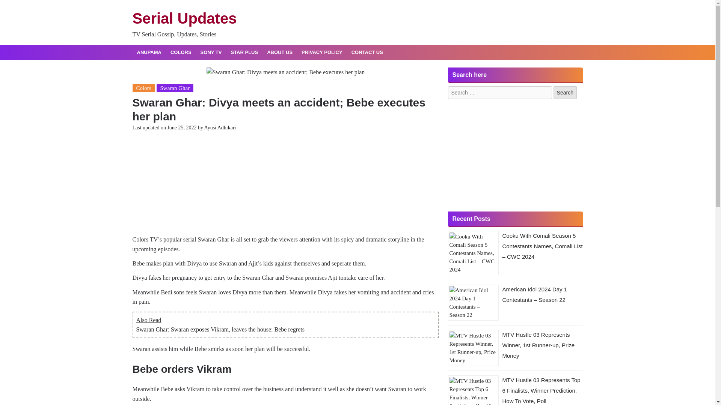 This screenshot has width=721, height=405. Describe the element at coordinates (538, 345) in the screenshot. I see `MTV Hustle 03 Represents Winner, 1st Runner-up, Prize Money` at that location.